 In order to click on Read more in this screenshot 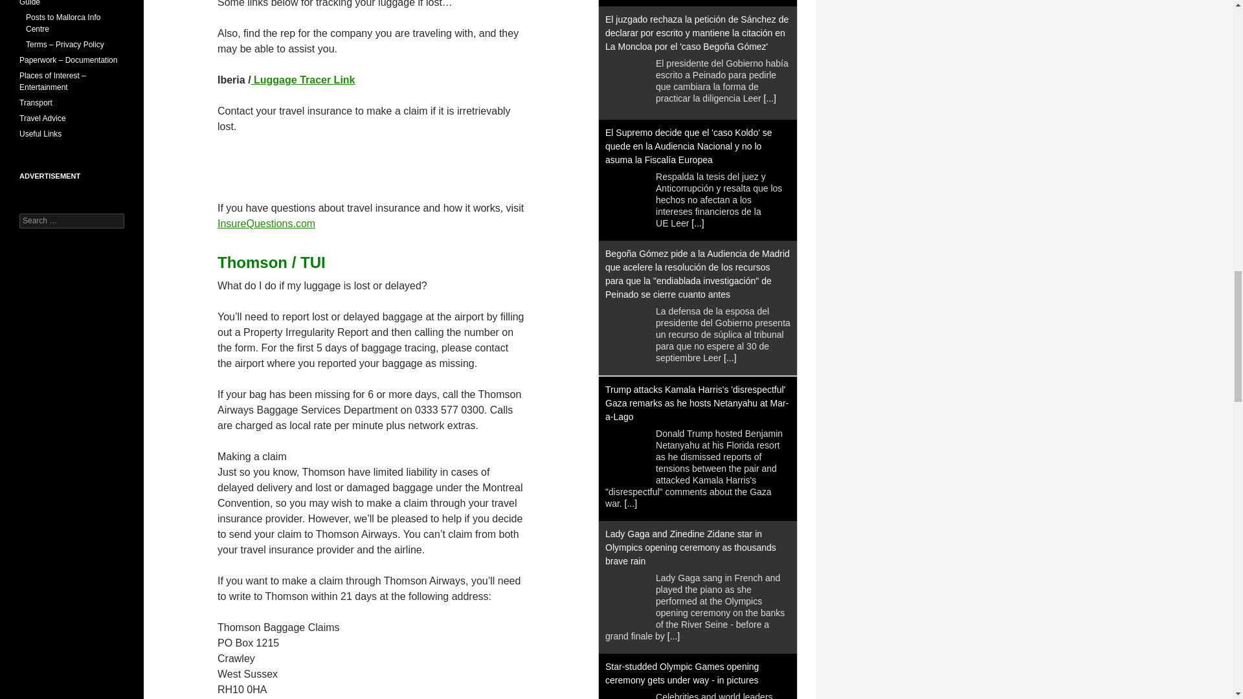, I will do `click(697, 223)`.